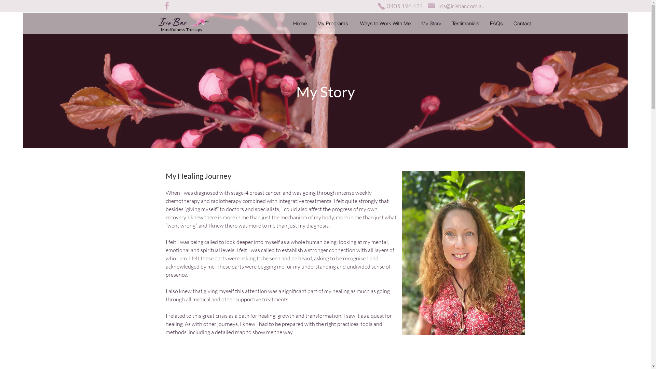 The image size is (656, 369). Describe the element at coordinates (385, 24) in the screenshot. I see `Ways to Work With Me` at that location.